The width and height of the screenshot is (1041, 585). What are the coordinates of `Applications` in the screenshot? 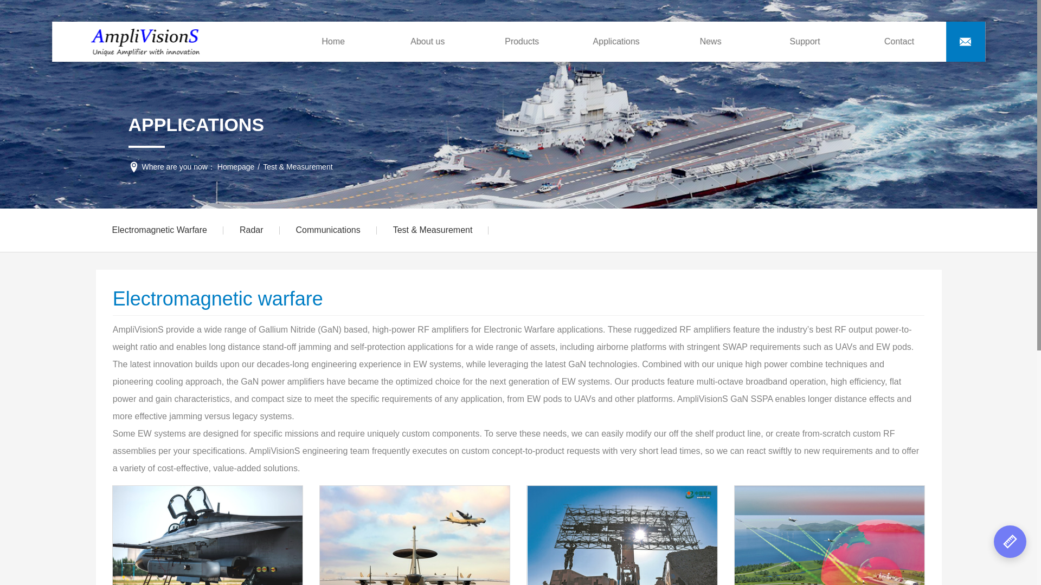 It's located at (621, 535).